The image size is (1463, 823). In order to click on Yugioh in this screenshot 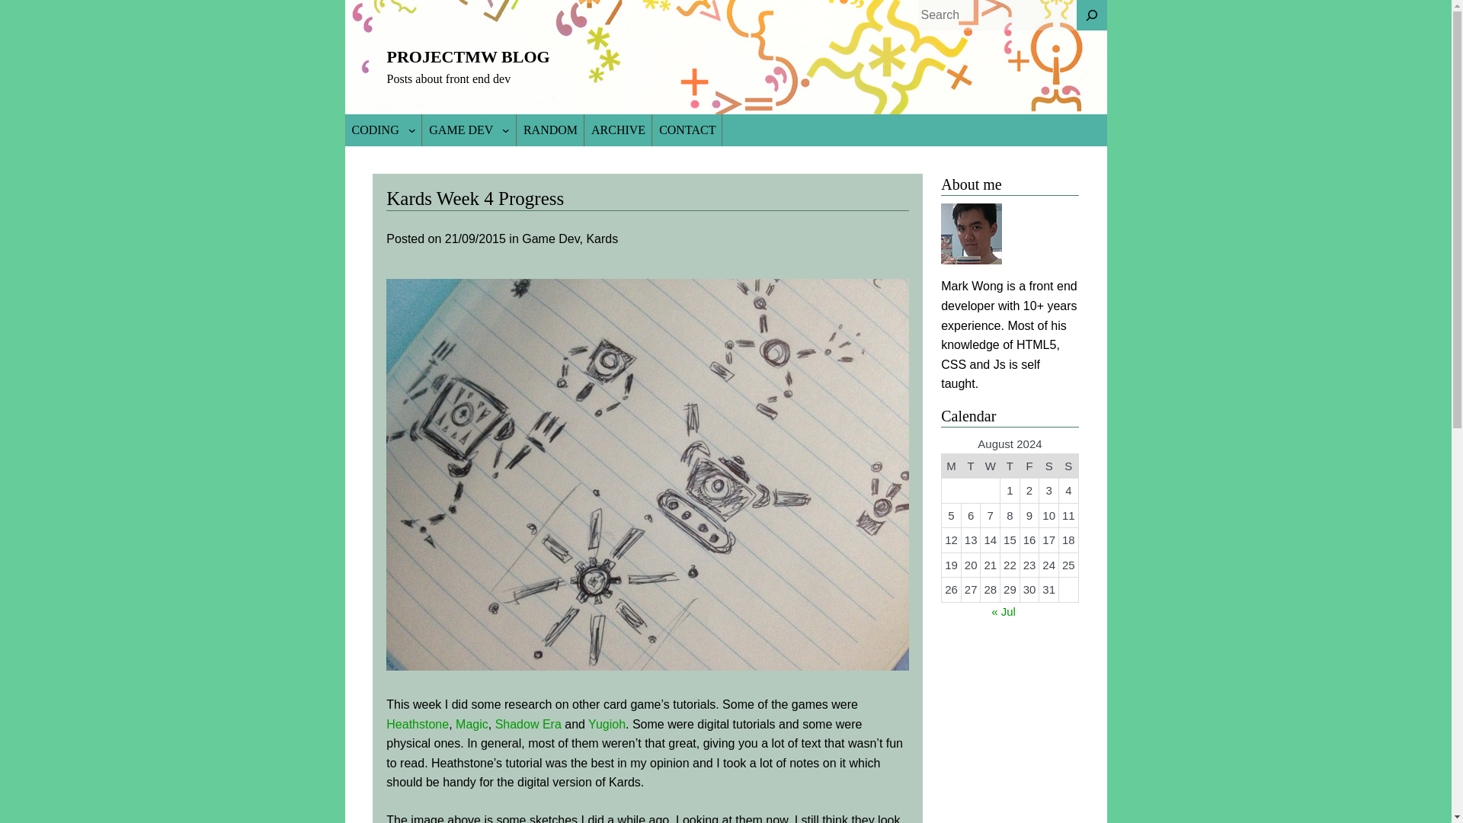, I will do `click(607, 724)`.